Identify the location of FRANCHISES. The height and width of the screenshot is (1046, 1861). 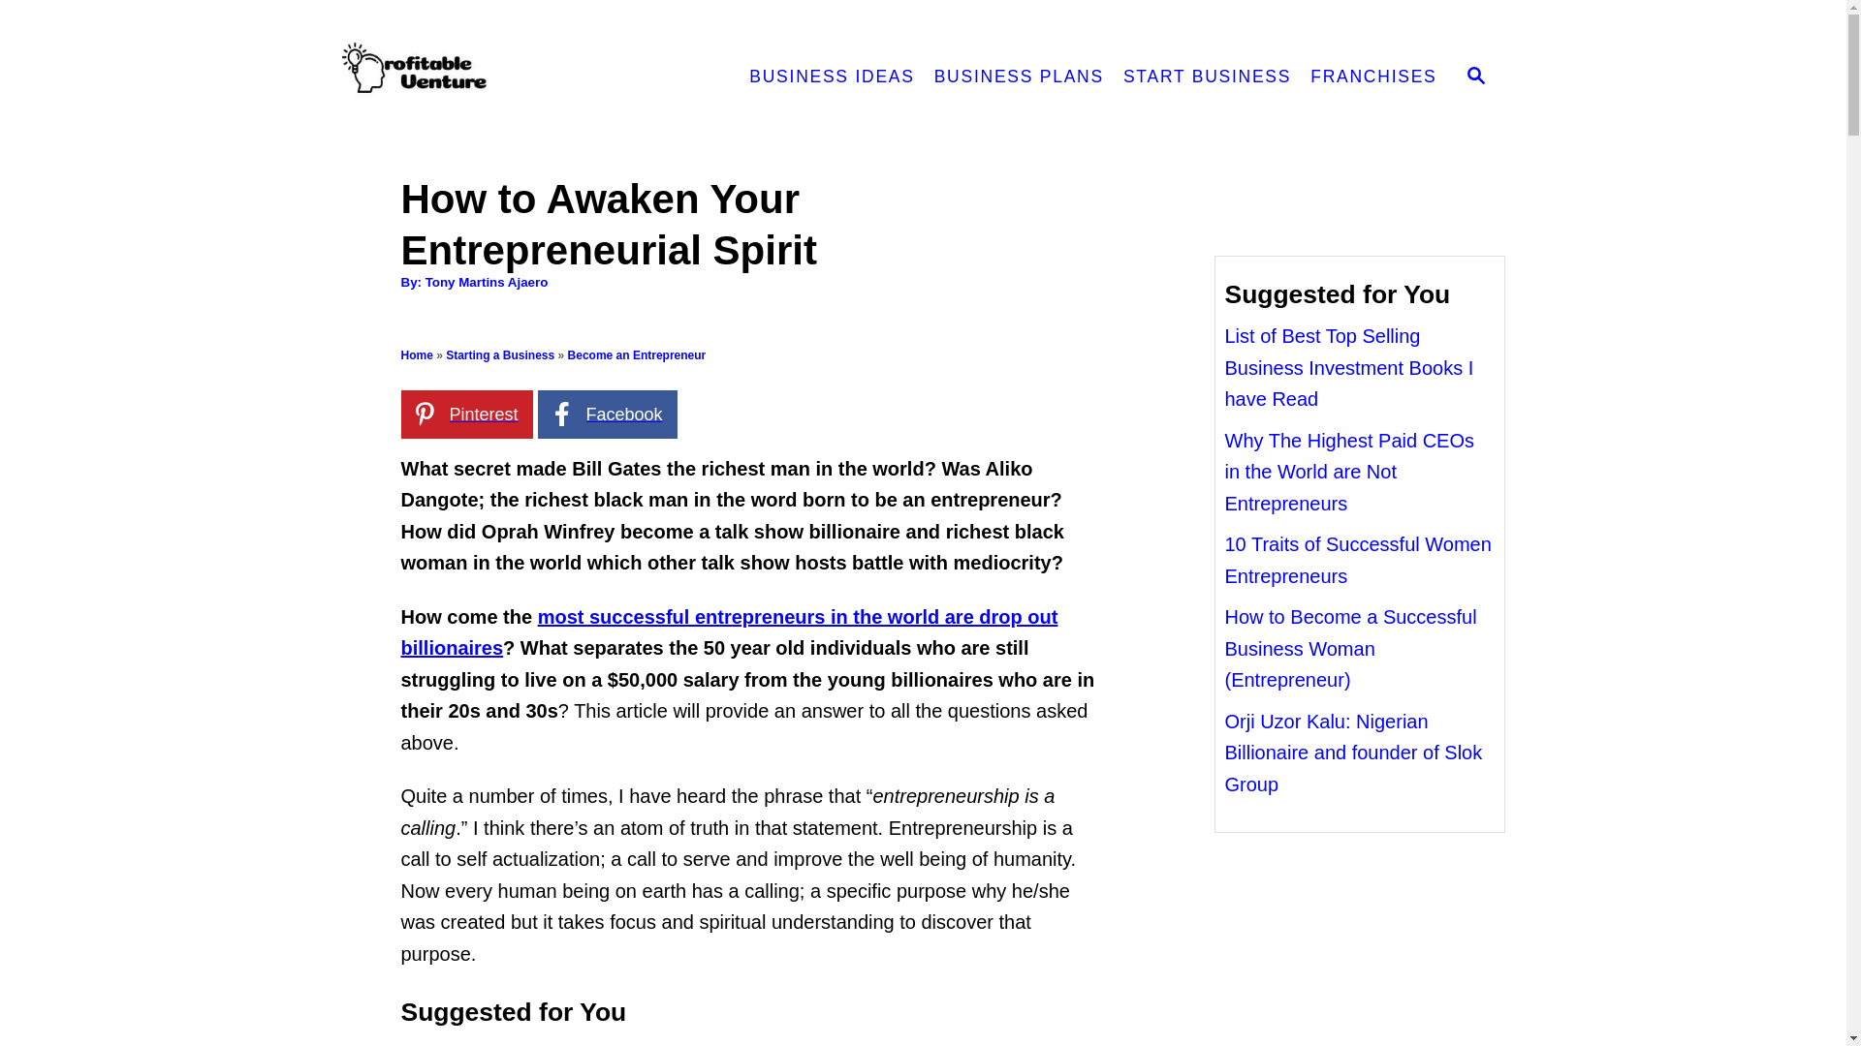
(1372, 77).